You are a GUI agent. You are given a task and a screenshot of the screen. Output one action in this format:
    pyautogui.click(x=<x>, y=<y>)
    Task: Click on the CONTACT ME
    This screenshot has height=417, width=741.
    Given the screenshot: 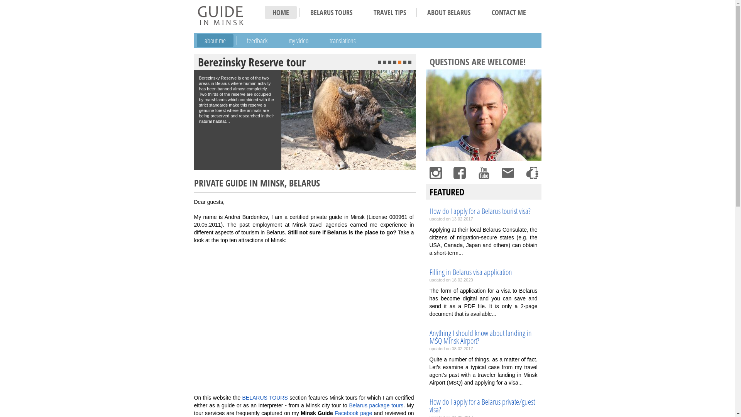 What is the action you would take?
    pyautogui.click(x=509, y=12)
    